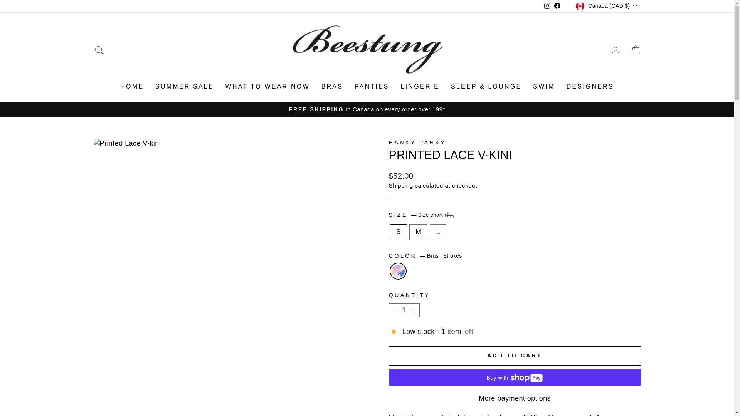 The image size is (740, 416). I want to click on Beestung Lingerie on Facebook, so click(557, 6).